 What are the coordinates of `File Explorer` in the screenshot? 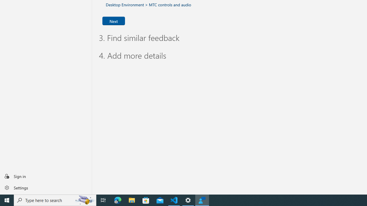 It's located at (132, 200).